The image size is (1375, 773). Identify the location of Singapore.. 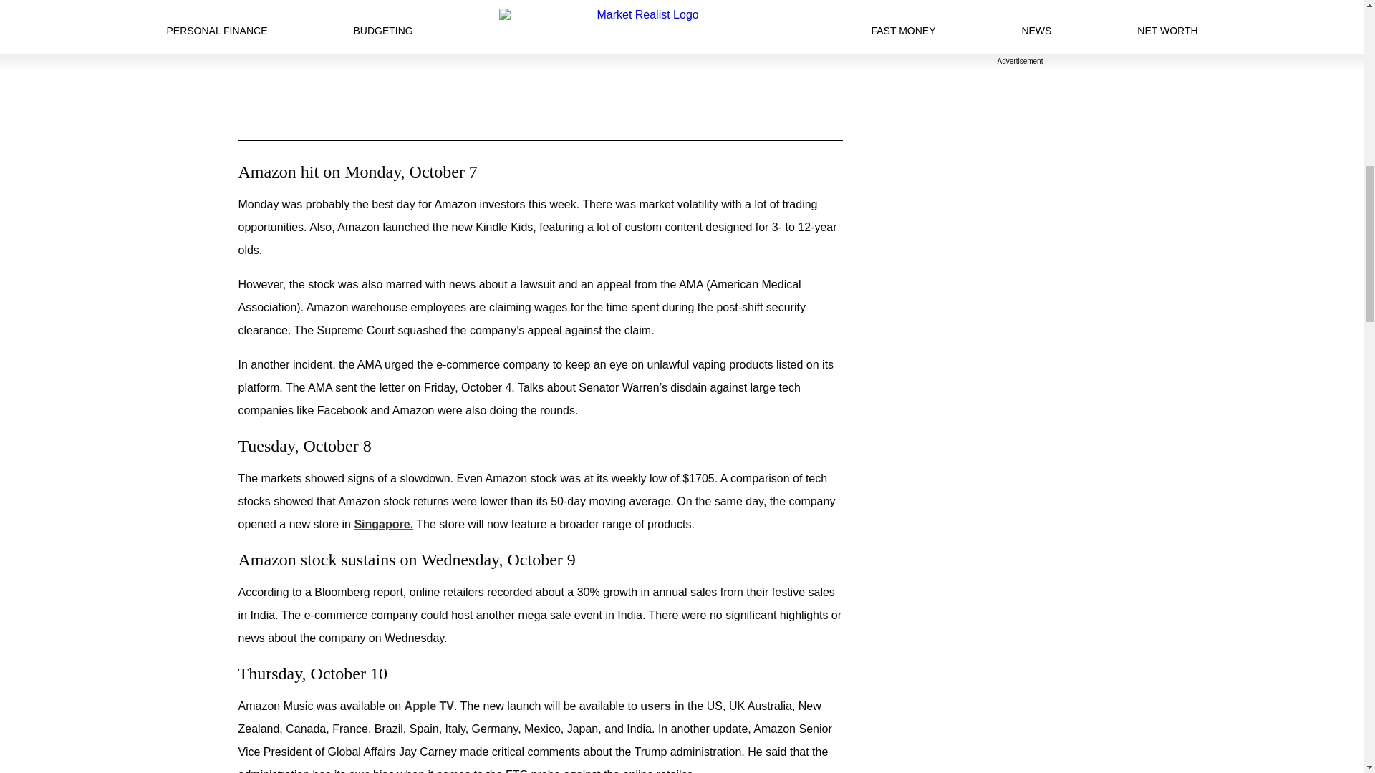
(383, 524).